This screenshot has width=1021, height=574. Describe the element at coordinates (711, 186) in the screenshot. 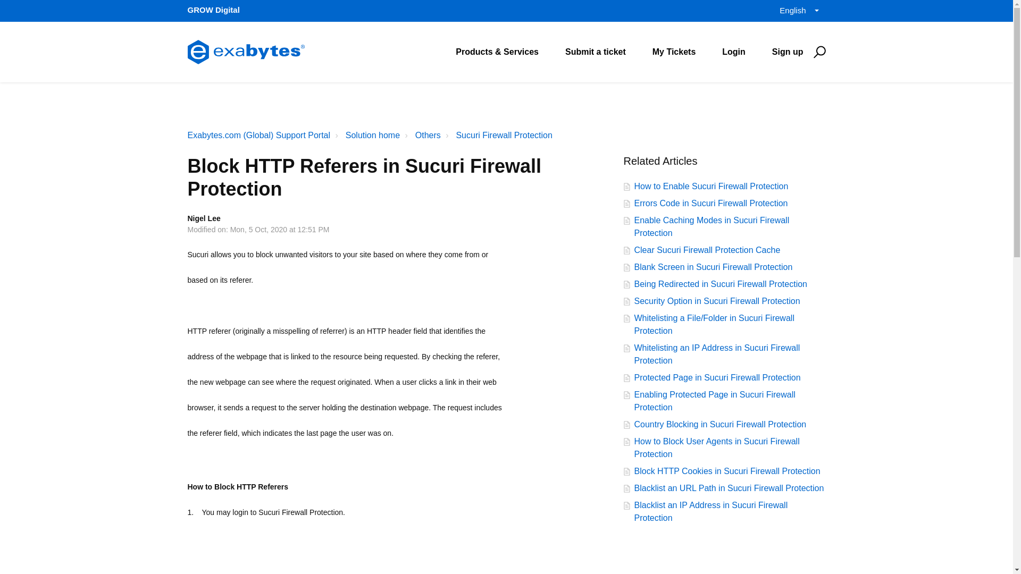

I see `How to Enable Sucuri Firewall Protection` at that location.